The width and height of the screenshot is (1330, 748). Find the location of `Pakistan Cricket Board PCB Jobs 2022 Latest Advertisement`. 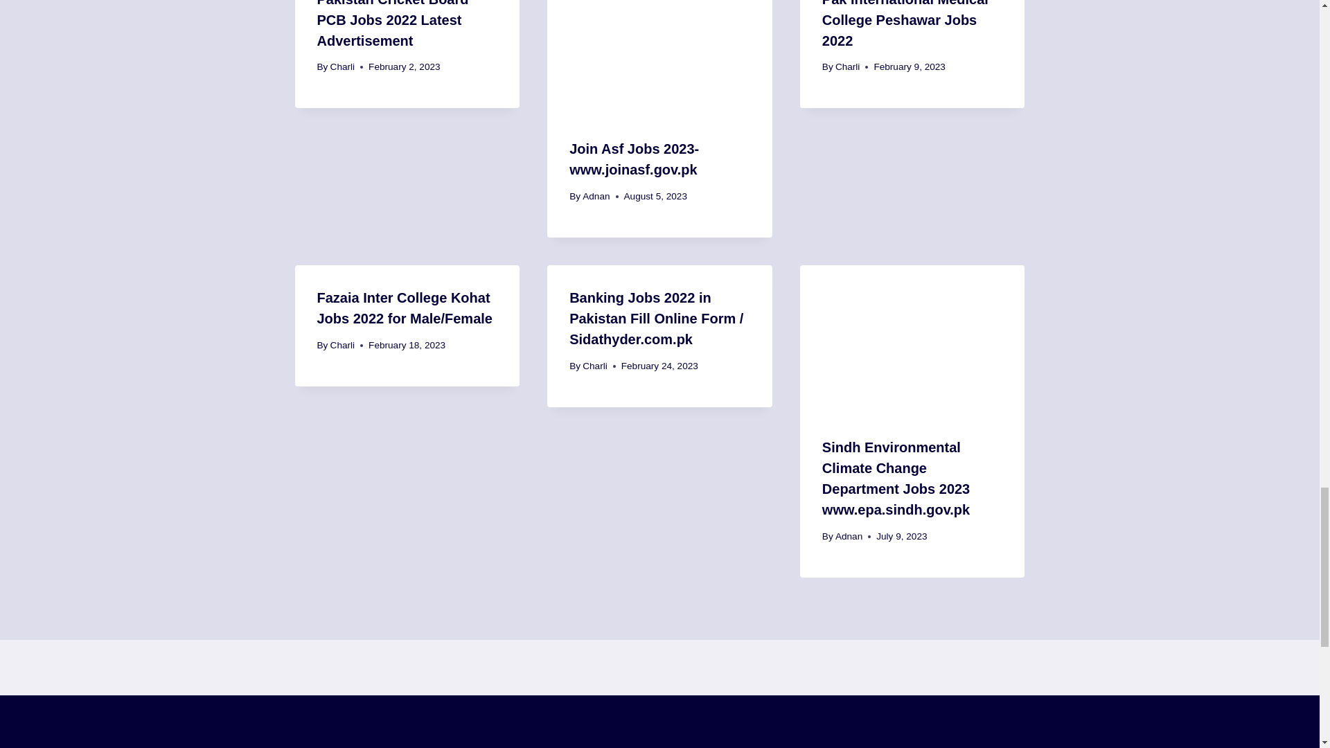

Pakistan Cricket Board PCB Jobs 2022 Latest Advertisement is located at coordinates (393, 24).